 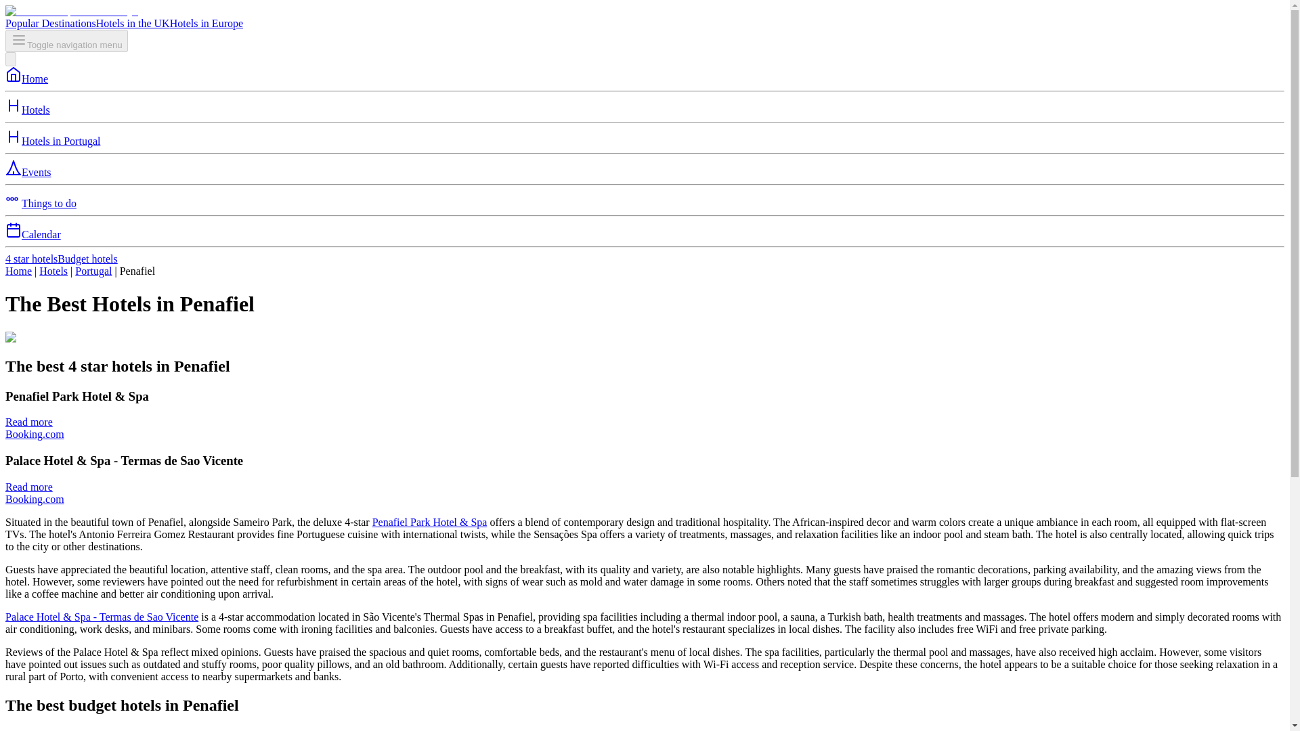 I want to click on Toggle navigation menu, so click(x=66, y=41).